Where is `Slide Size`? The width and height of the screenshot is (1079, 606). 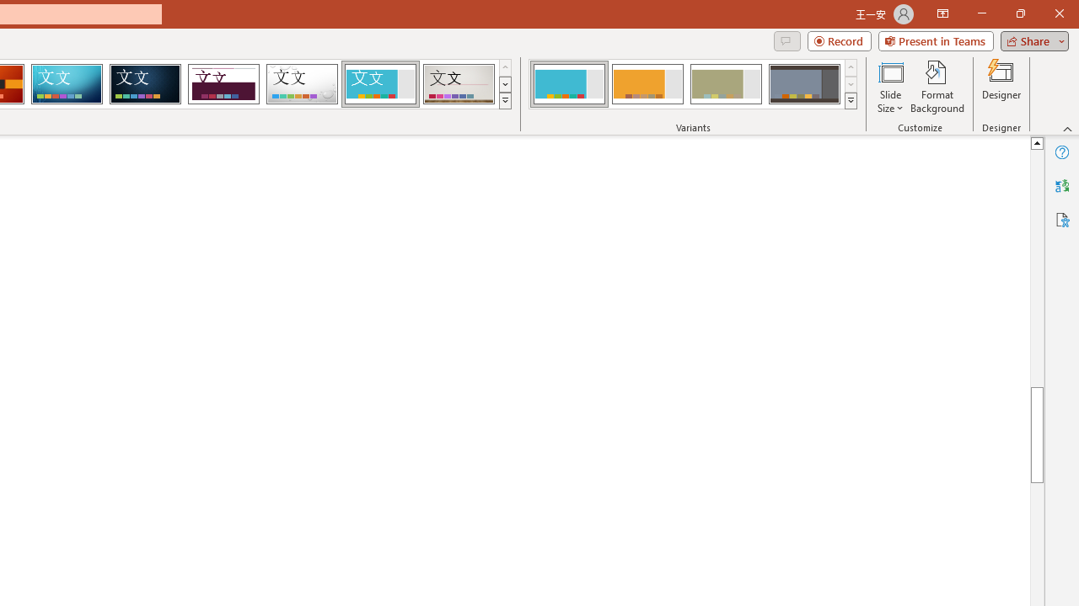 Slide Size is located at coordinates (890, 86).